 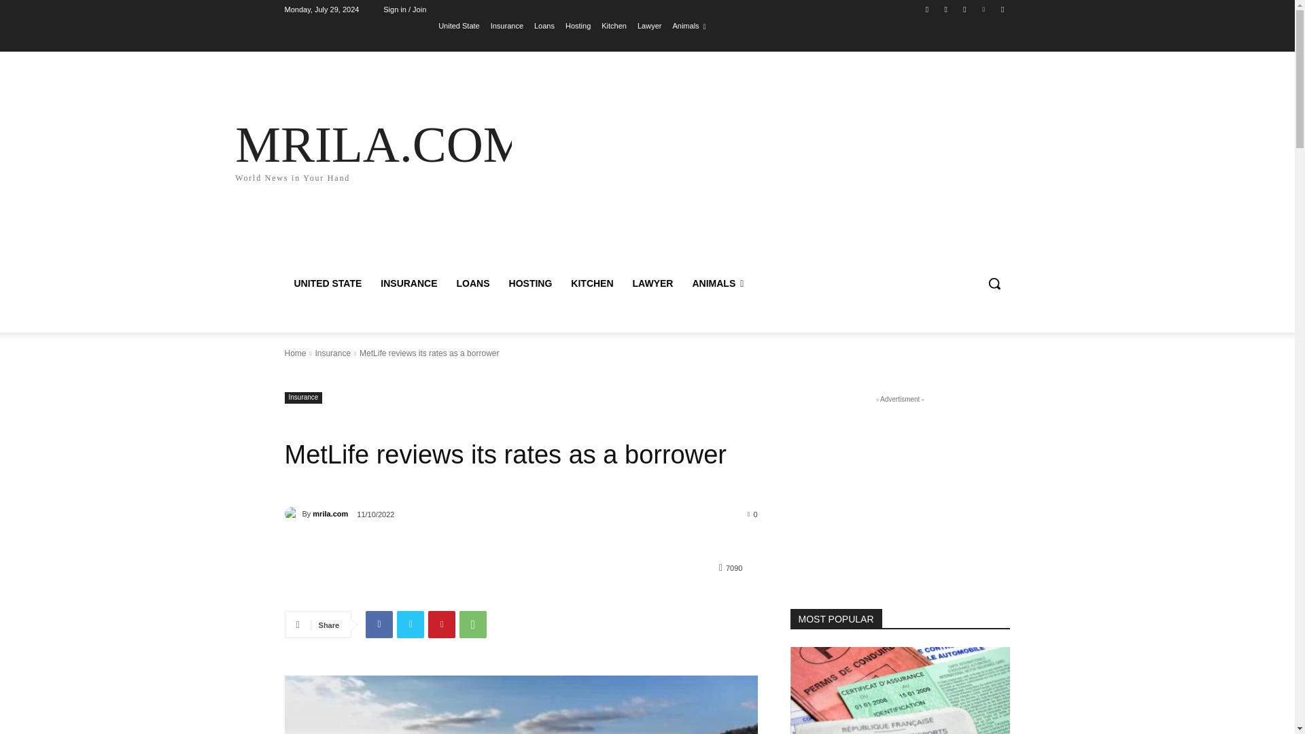 What do you see at coordinates (442, 624) in the screenshot?
I see `Kitchen` at bounding box center [442, 624].